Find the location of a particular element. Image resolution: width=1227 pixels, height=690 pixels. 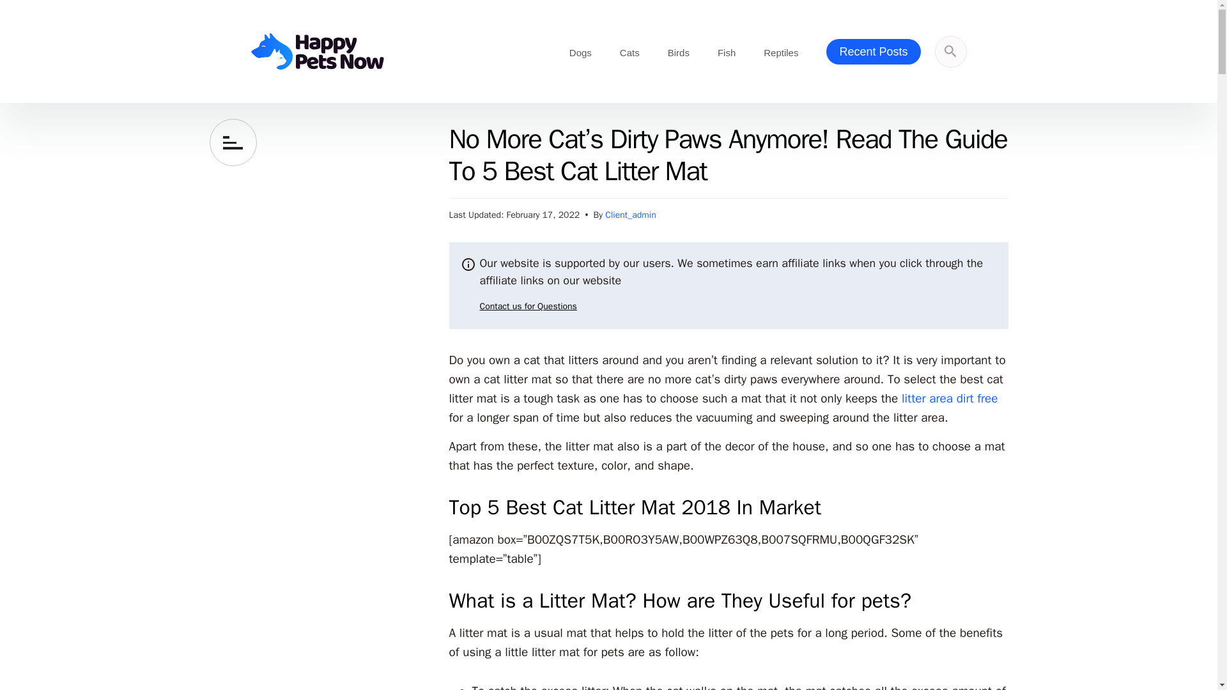

litter area dirt free is located at coordinates (950, 399).